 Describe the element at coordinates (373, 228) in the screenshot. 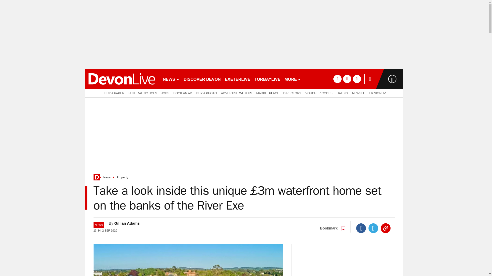

I see `Twitter` at that location.